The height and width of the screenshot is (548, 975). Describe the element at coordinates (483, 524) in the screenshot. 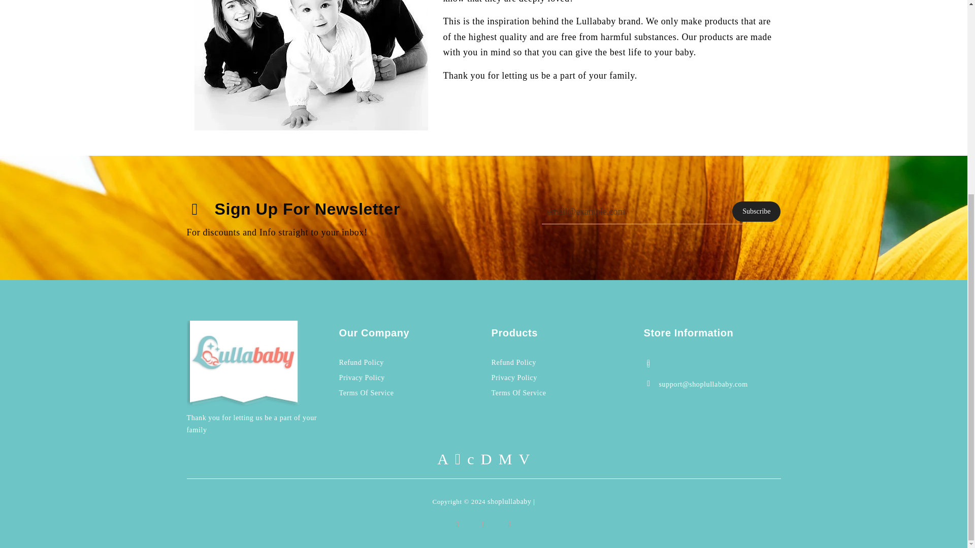

I see `Pinterest` at that location.